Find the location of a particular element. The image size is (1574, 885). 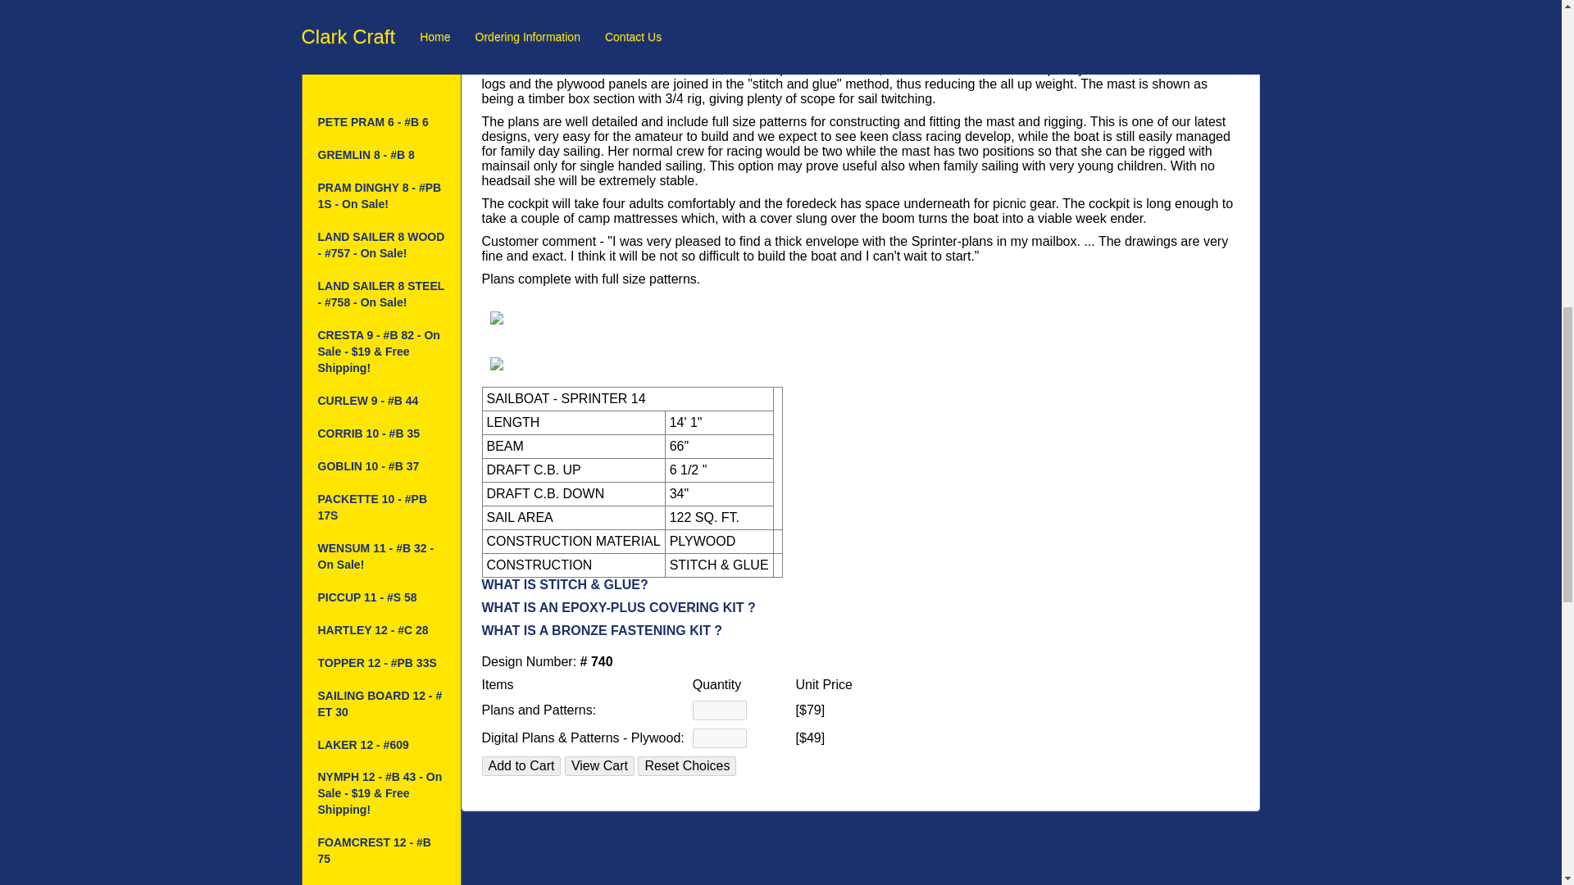

Add to Cart is located at coordinates (521, 766).